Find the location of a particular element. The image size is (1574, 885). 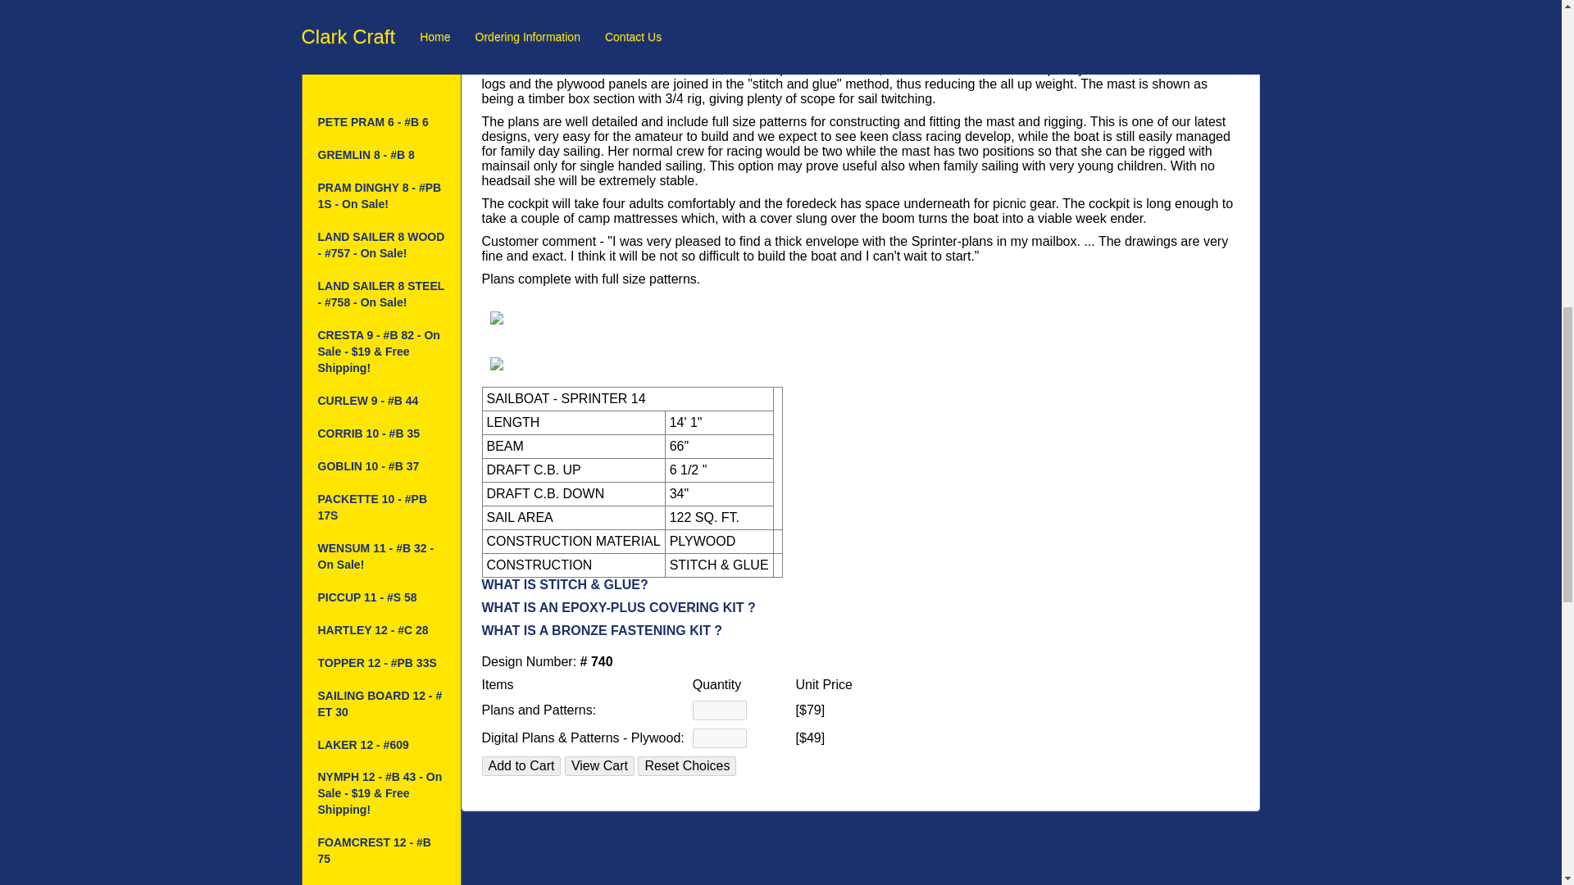

Add to Cart is located at coordinates (521, 766).